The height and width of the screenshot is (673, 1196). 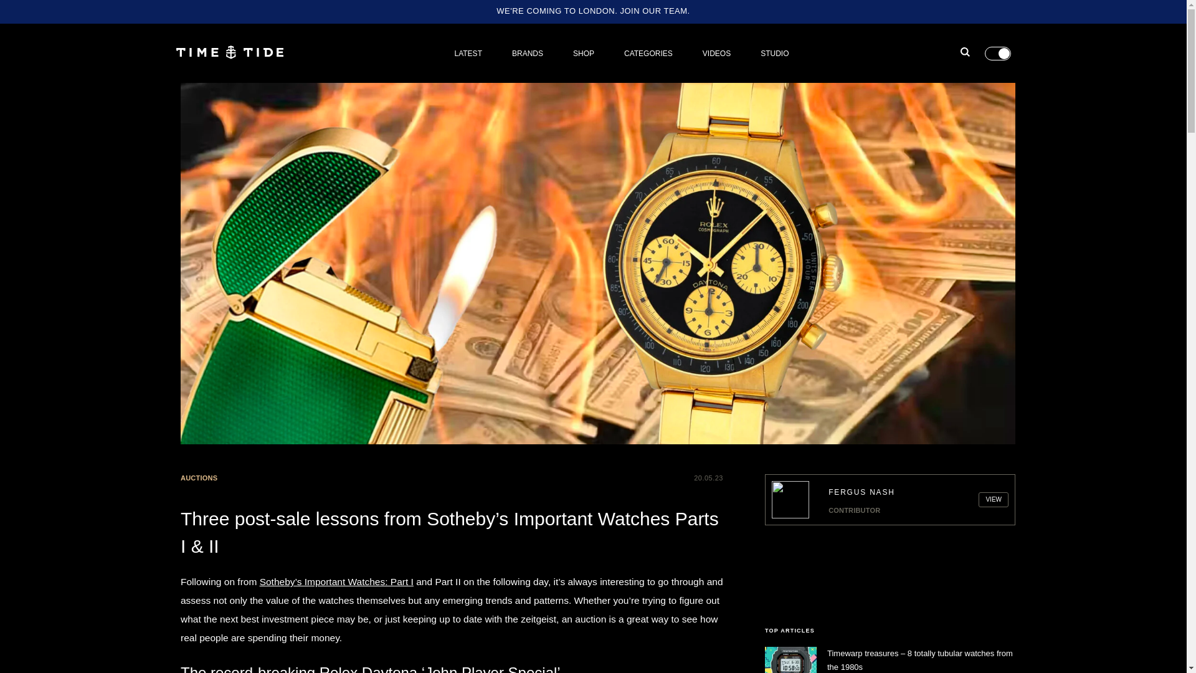 I want to click on WE'RE COMING TO LONDON. JOIN OUR TEAM., so click(x=593, y=10).